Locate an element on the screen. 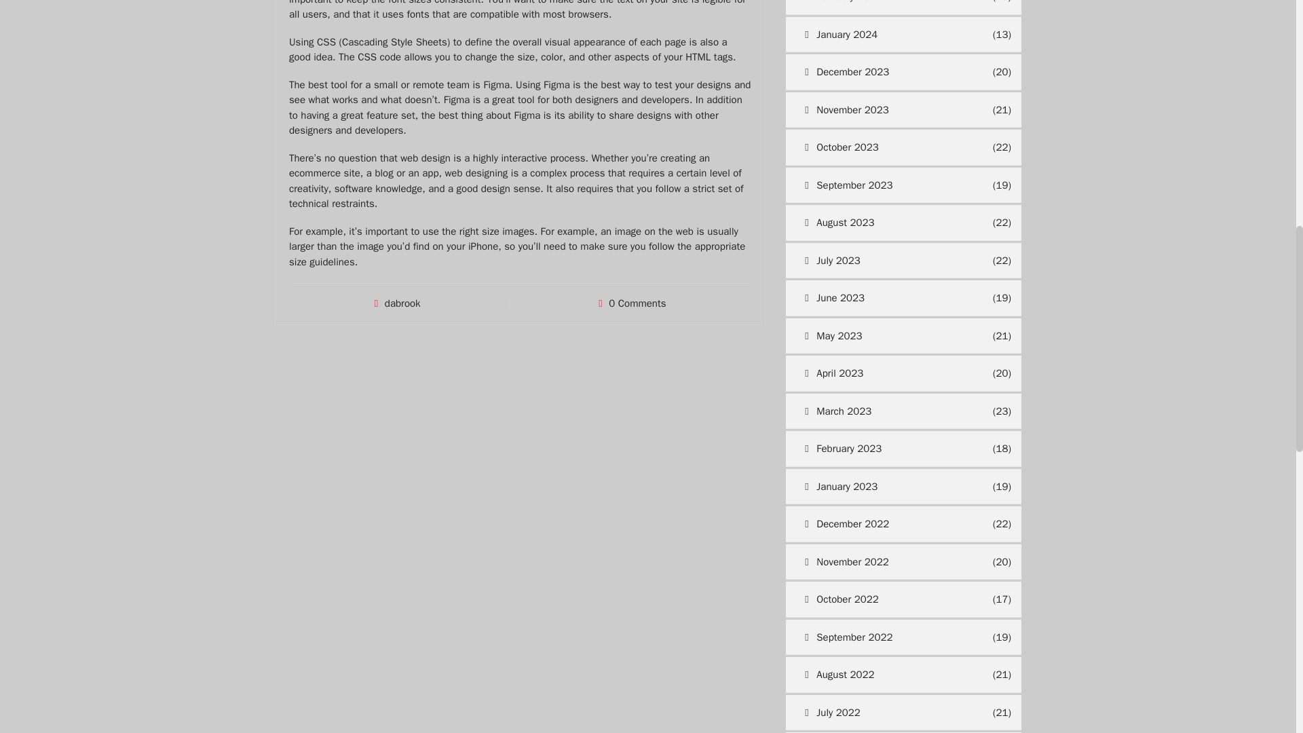  September 2023 is located at coordinates (887, 186).